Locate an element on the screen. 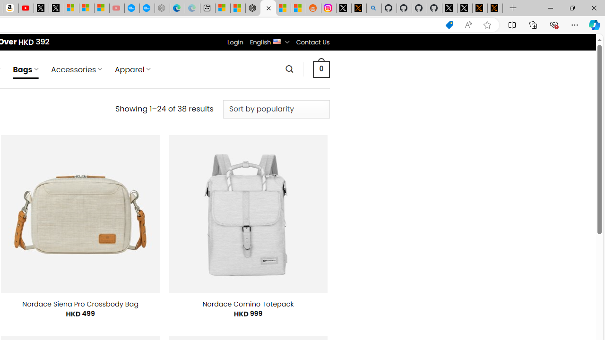 This screenshot has width=605, height=340. Split screen is located at coordinates (512, 25).